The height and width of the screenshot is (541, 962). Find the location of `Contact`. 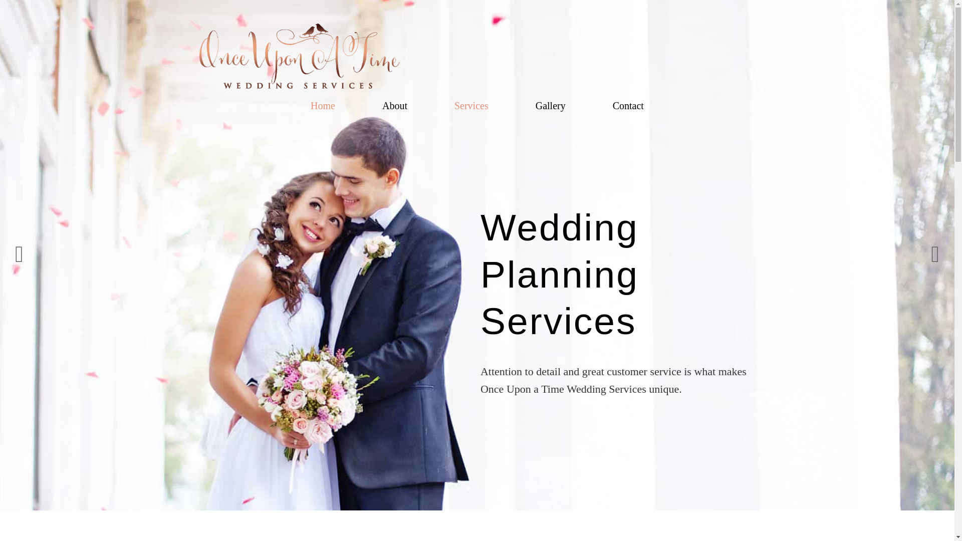

Contact is located at coordinates (628, 105).